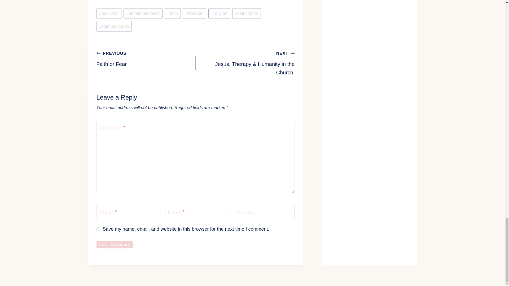  What do you see at coordinates (172, 14) in the screenshot?
I see `emotional health` at bounding box center [172, 14].